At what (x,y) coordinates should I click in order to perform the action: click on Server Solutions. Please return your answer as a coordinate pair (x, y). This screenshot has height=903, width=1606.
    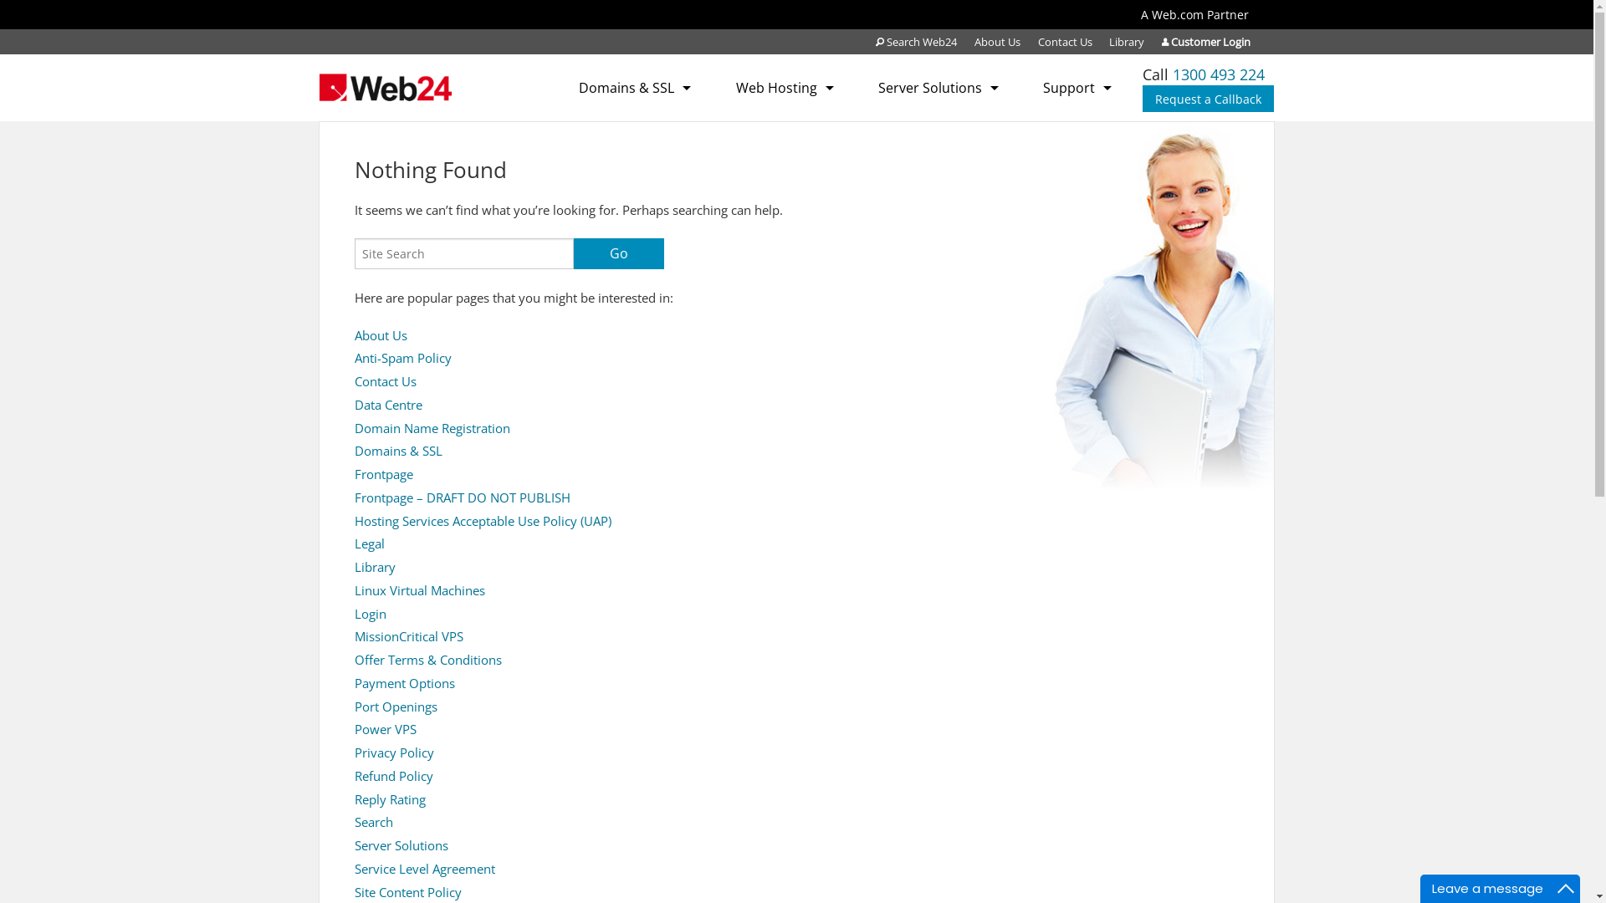
    Looking at the image, I should click on (401, 846).